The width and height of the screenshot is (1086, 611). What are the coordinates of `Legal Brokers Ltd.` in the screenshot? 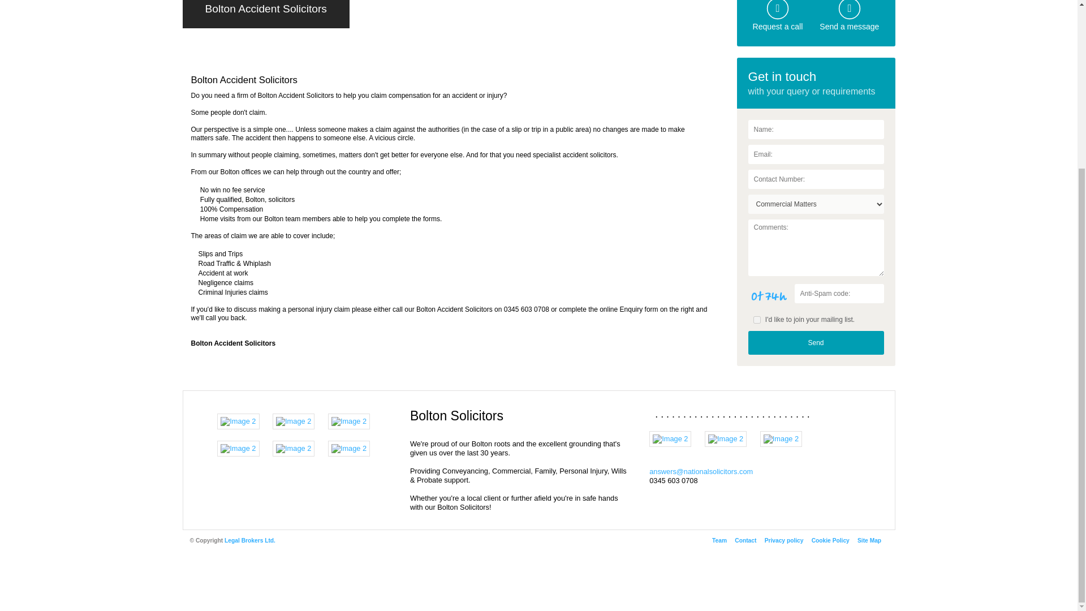 It's located at (250, 541).